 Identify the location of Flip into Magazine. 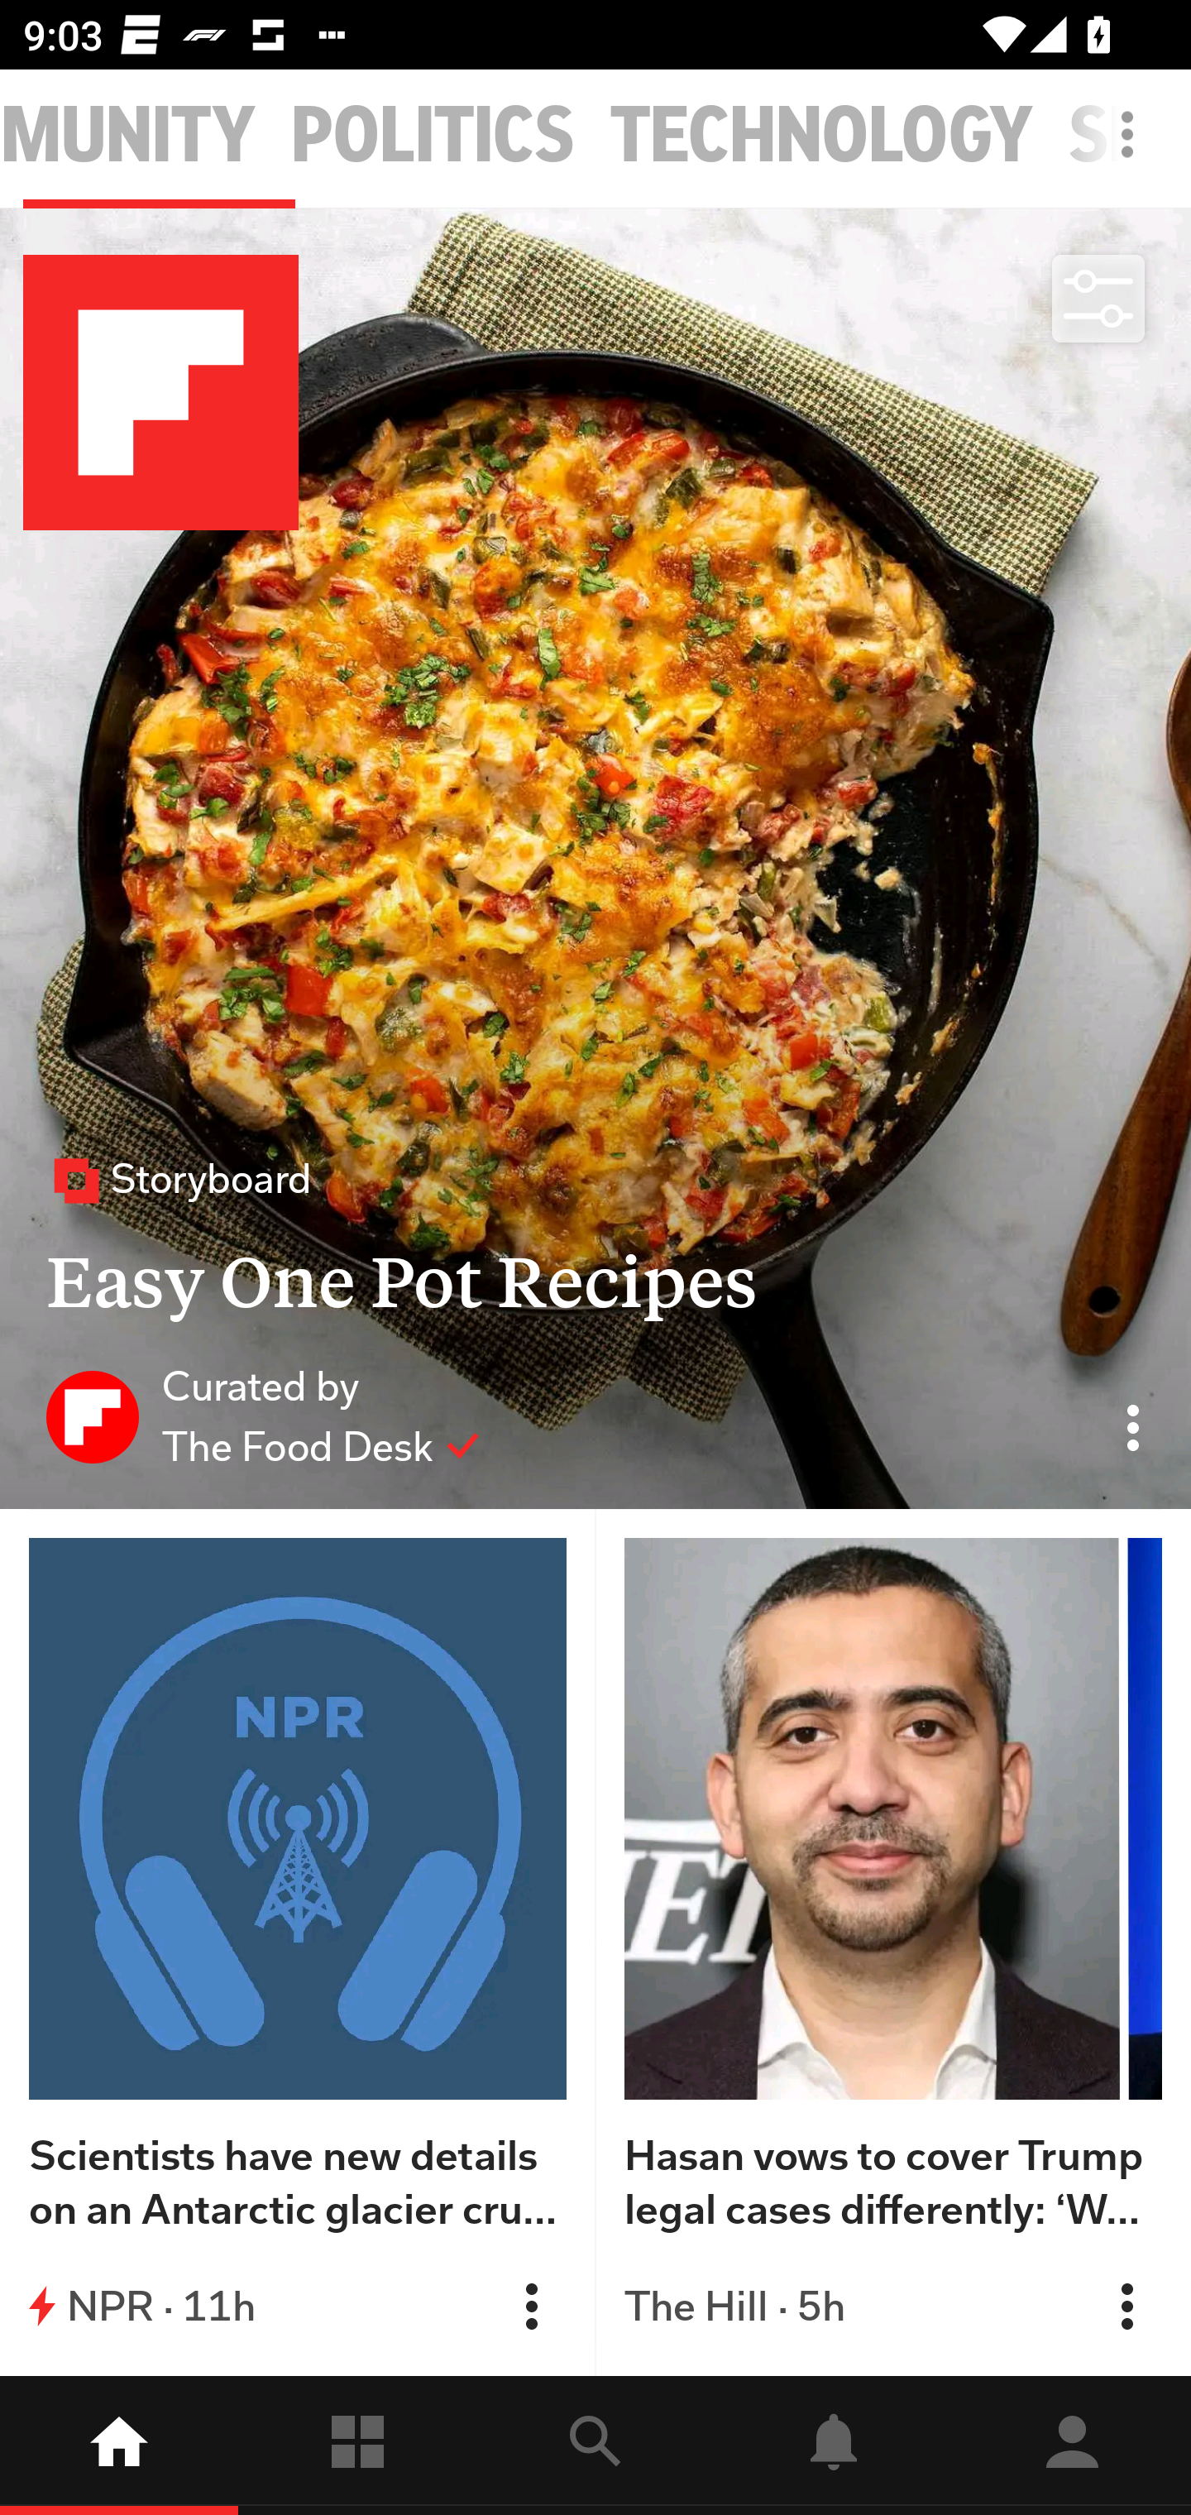
(1126, 2306).